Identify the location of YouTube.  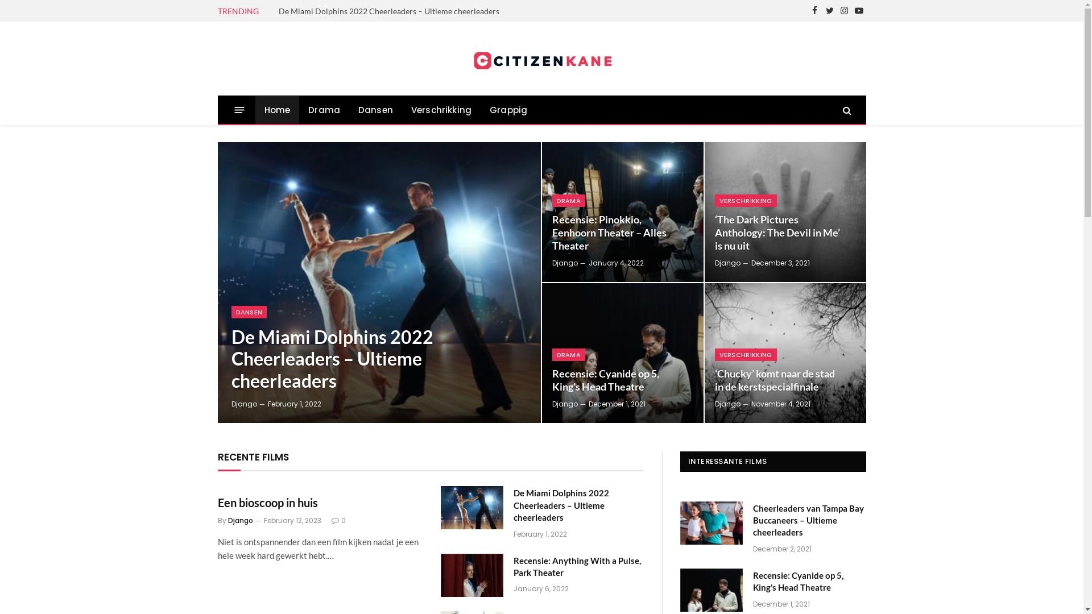
(859, 11).